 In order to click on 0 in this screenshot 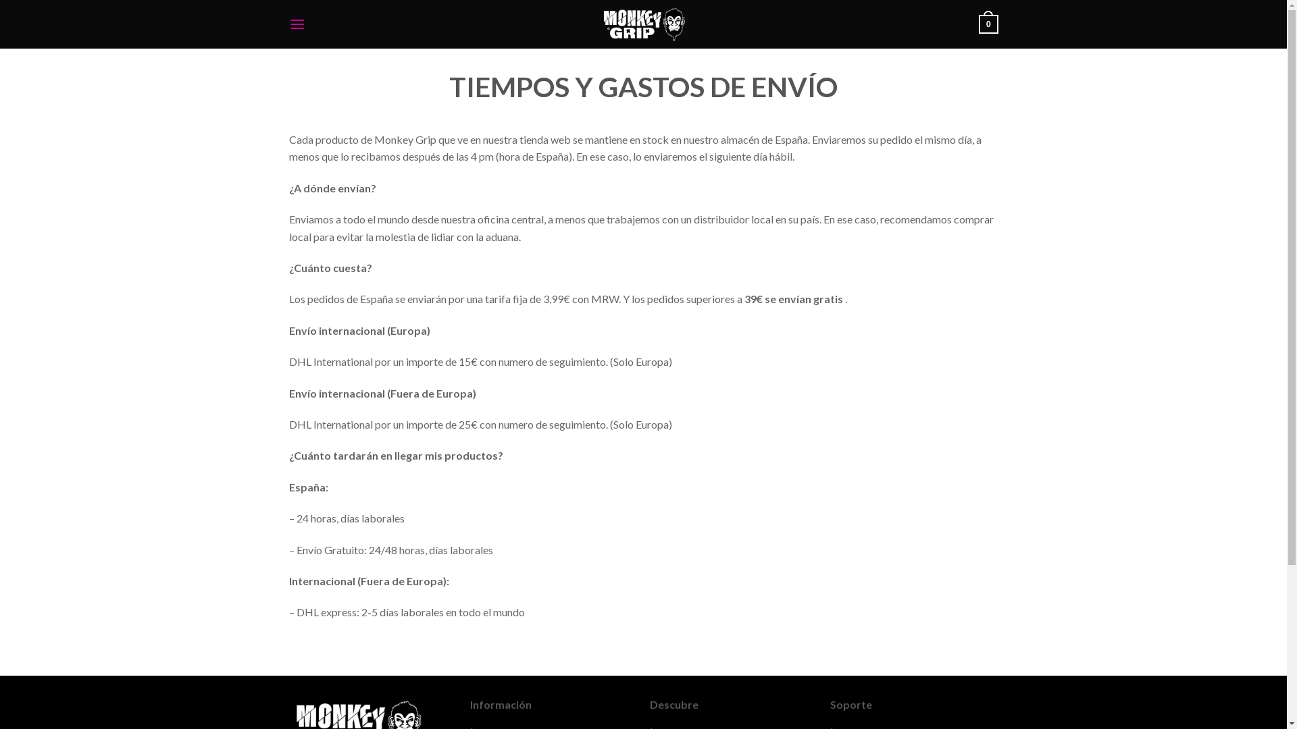, I will do `click(988, 24)`.